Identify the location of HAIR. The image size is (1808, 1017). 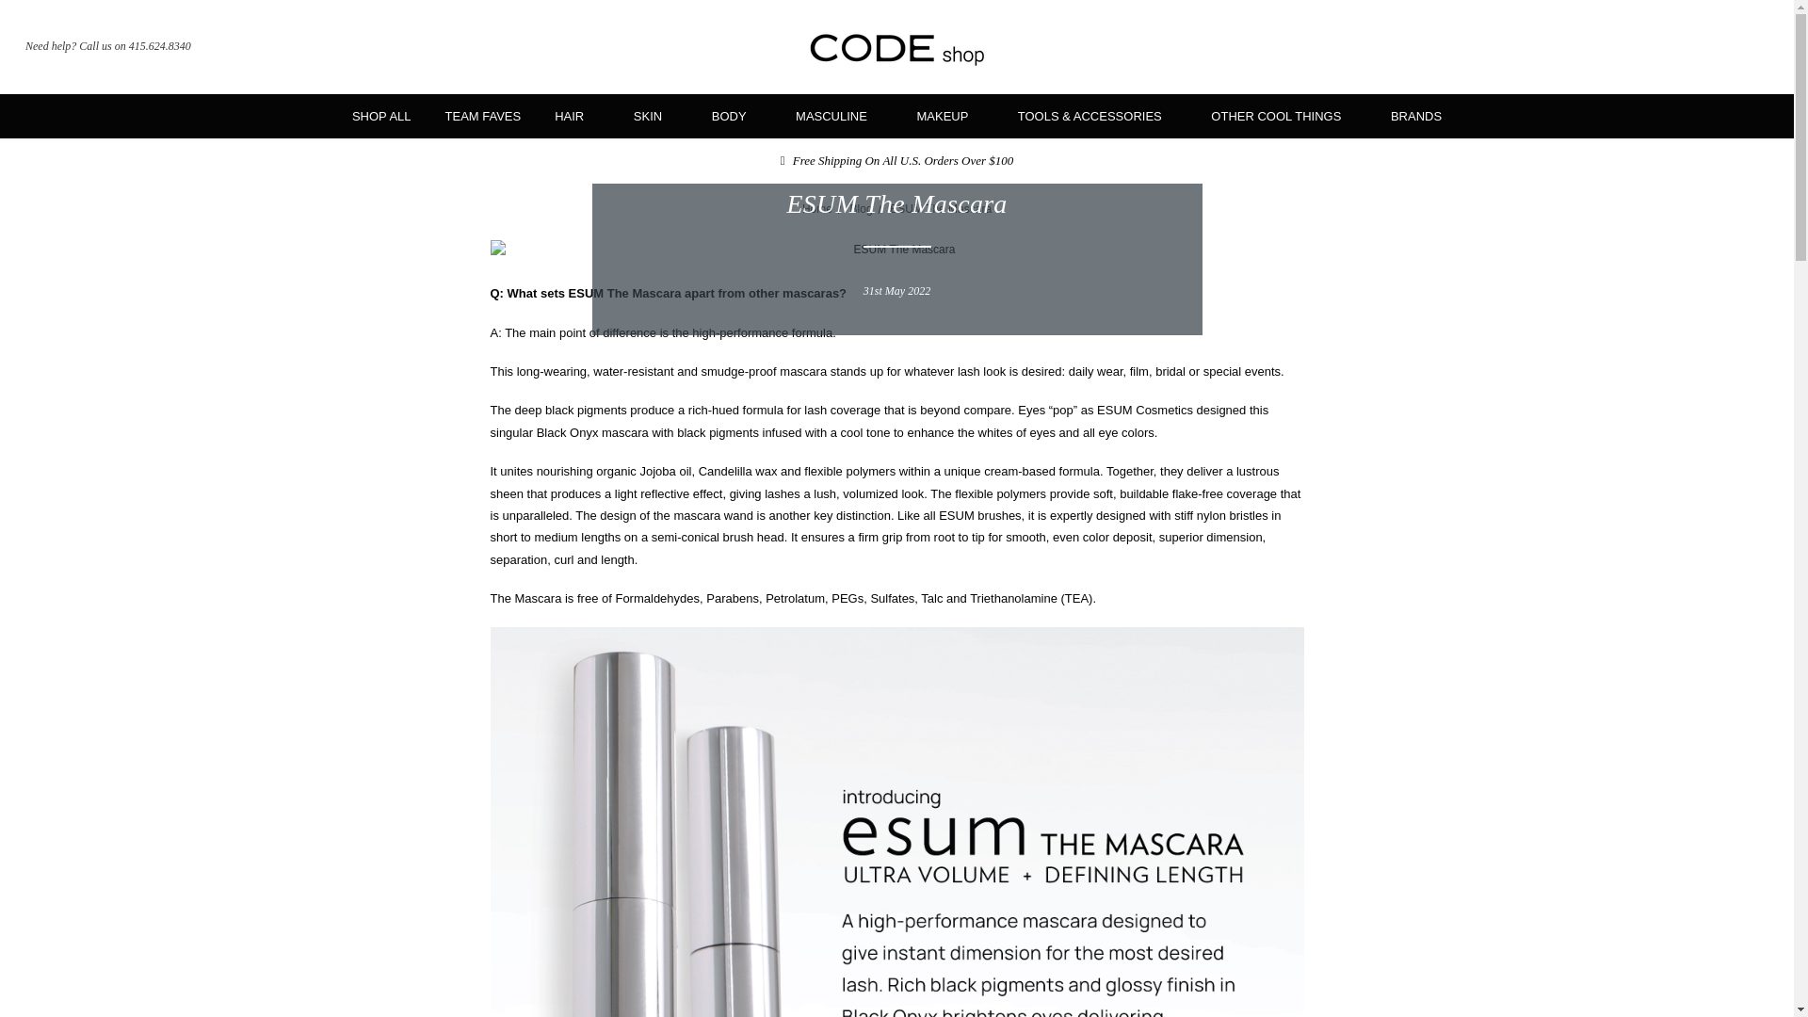
(576, 116).